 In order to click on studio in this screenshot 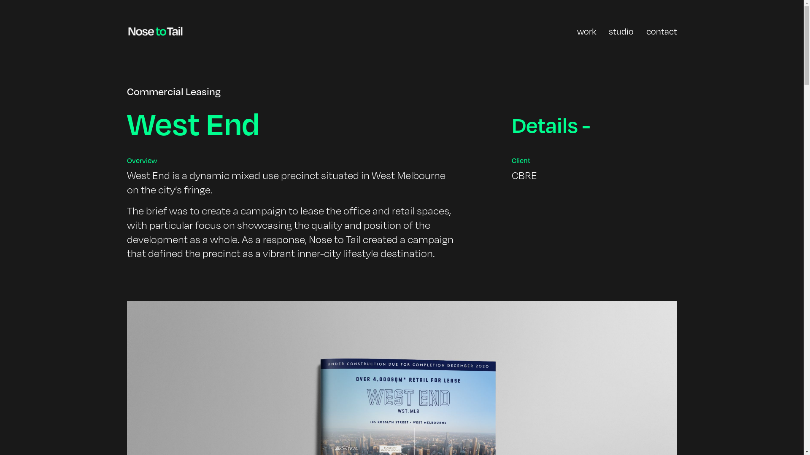, I will do `click(621, 31)`.